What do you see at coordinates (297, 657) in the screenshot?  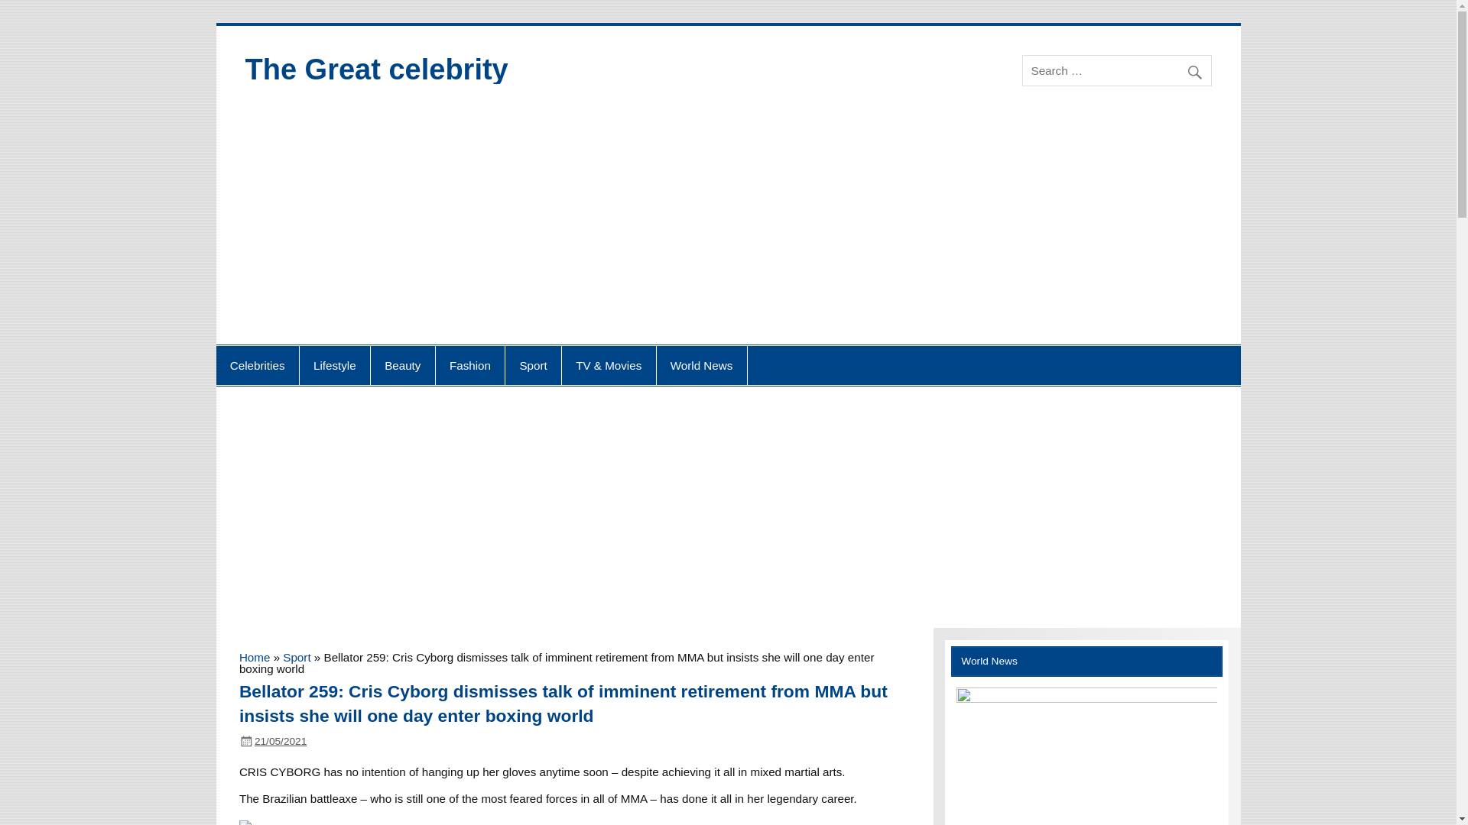 I see `Sport` at bounding box center [297, 657].